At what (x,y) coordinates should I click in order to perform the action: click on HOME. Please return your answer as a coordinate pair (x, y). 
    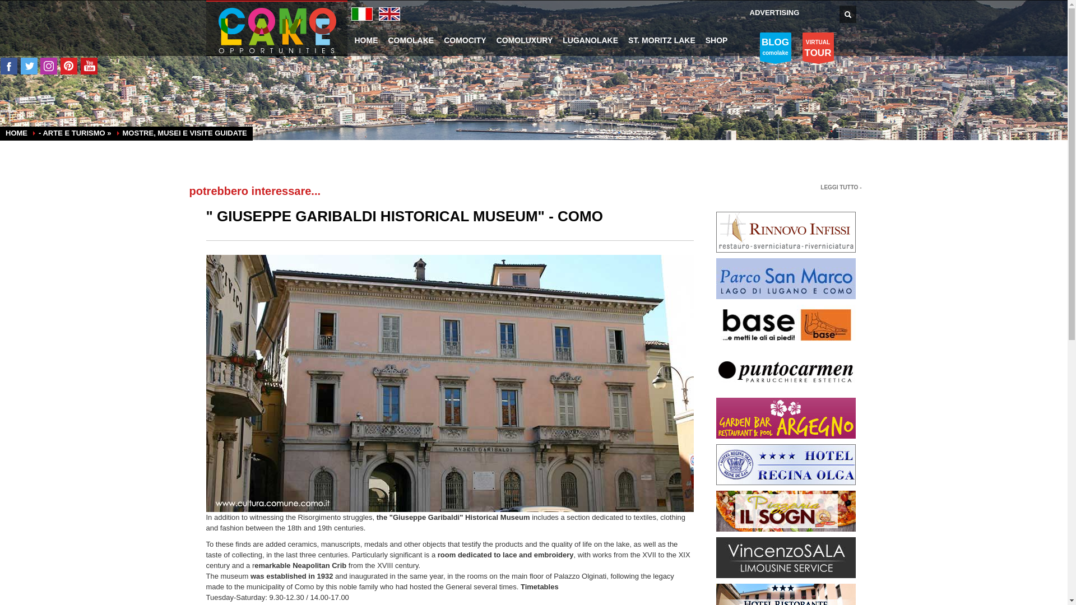
    Looking at the image, I should click on (786, 371).